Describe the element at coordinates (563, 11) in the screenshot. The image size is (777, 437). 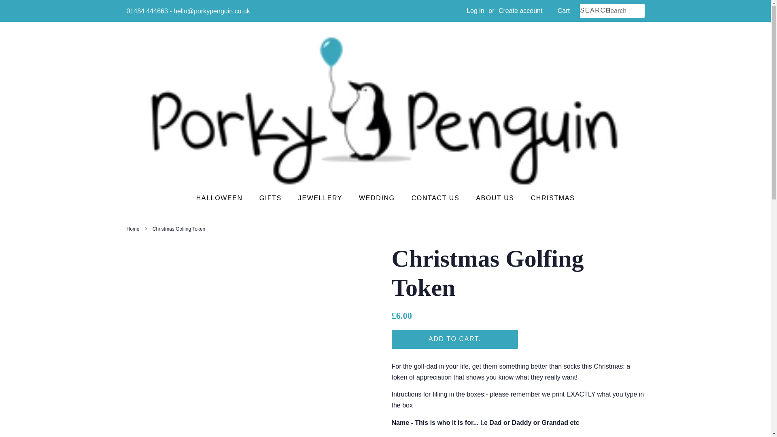
I see `Cart` at that location.